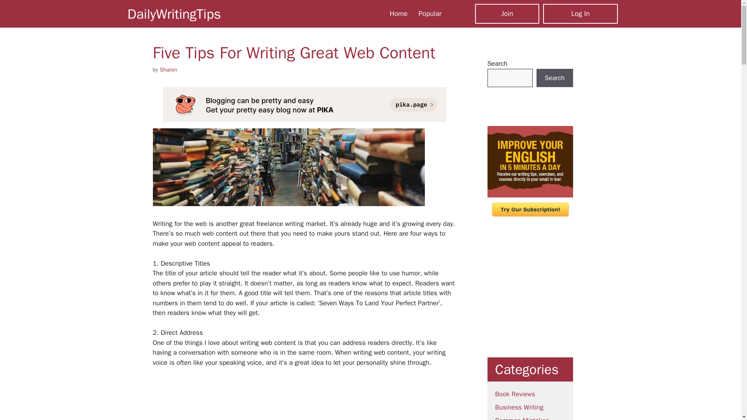  What do you see at coordinates (580, 13) in the screenshot?
I see `Log In` at bounding box center [580, 13].